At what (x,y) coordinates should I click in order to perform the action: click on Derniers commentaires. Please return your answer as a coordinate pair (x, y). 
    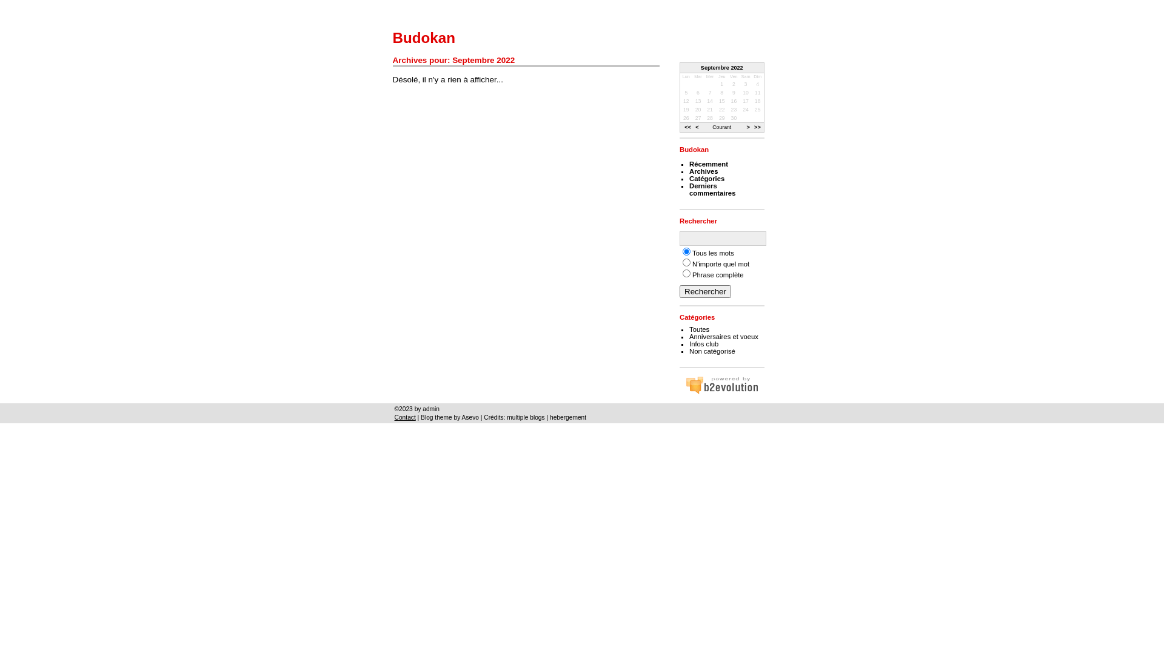
    Looking at the image, I should click on (712, 190).